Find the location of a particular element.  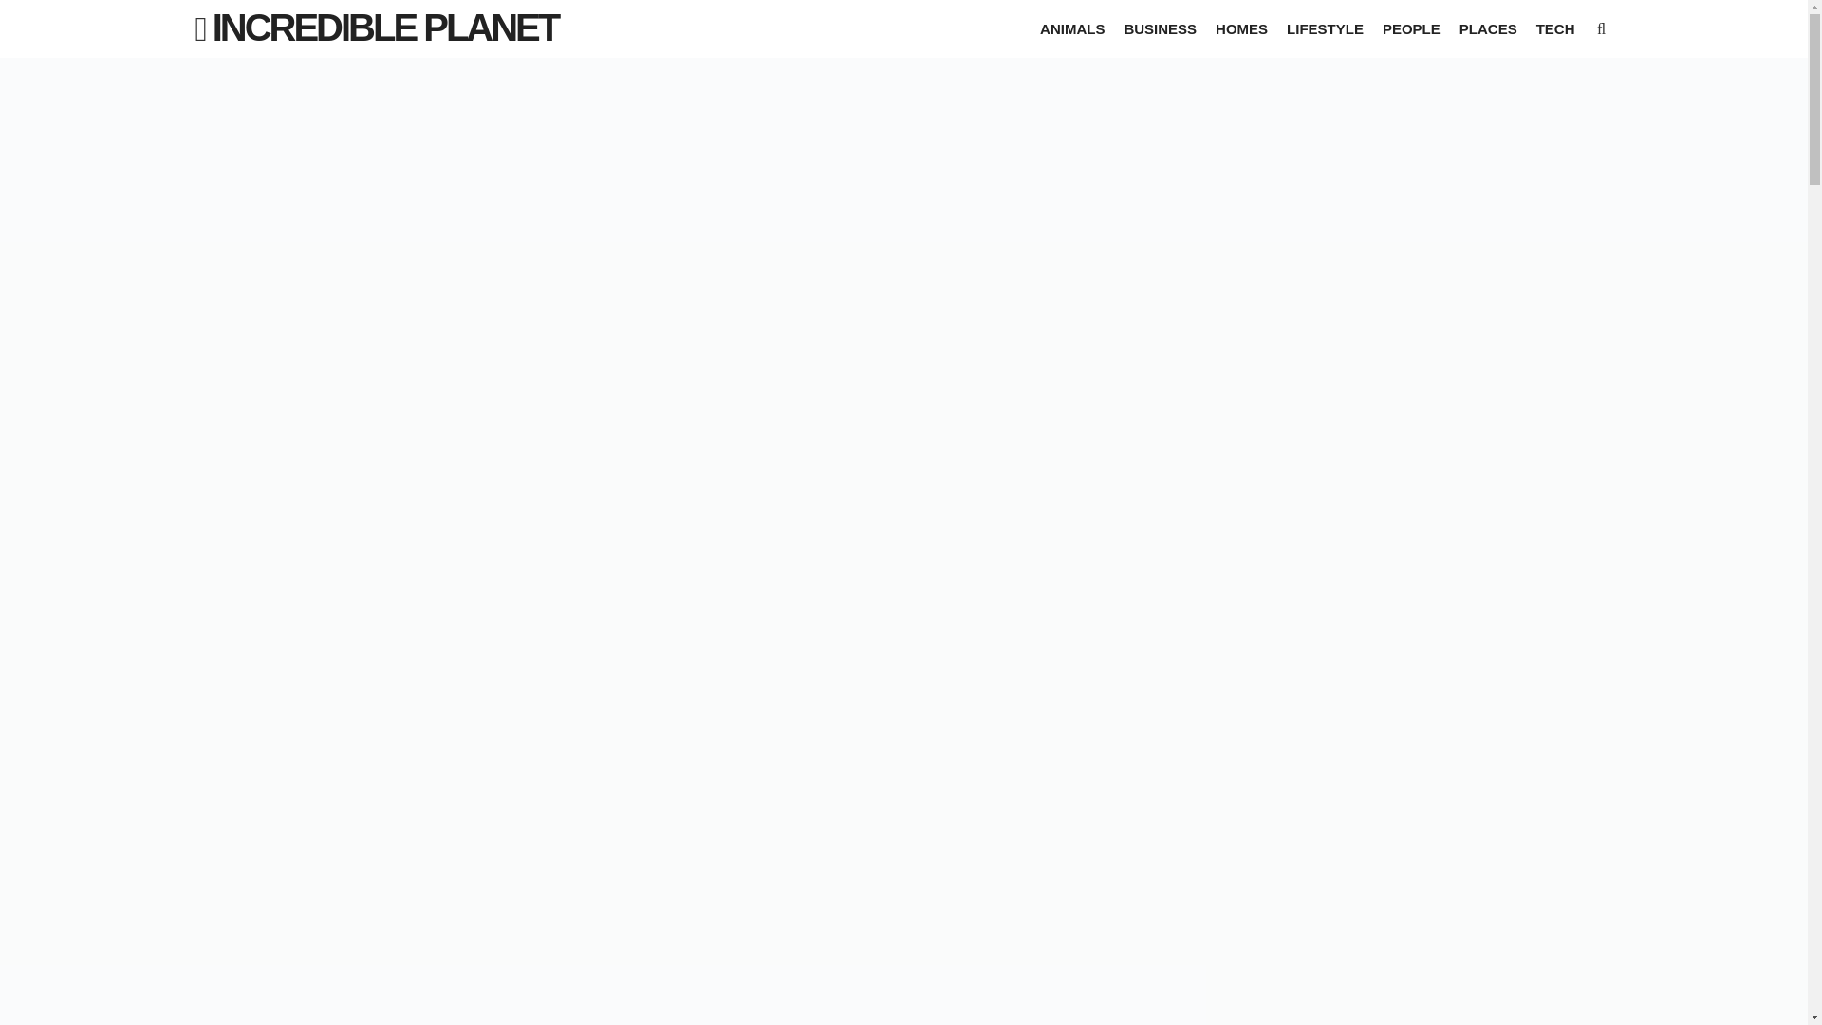

TECH is located at coordinates (1555, 28).